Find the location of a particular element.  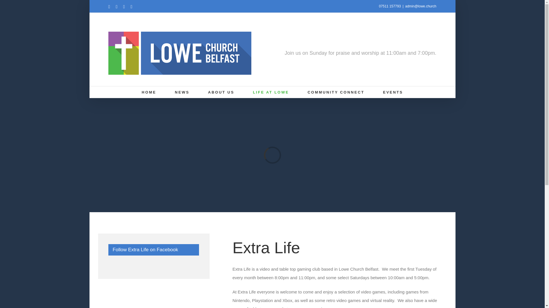

HOME is located at coordinates (149, 92).